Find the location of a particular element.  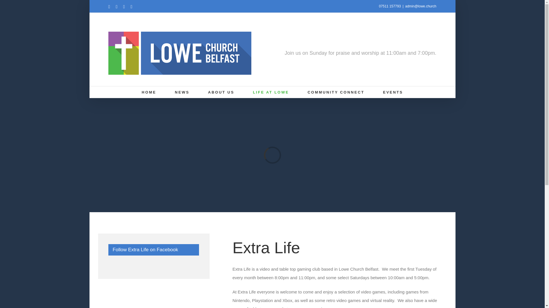

HOME is located at coordinates (149, 92).